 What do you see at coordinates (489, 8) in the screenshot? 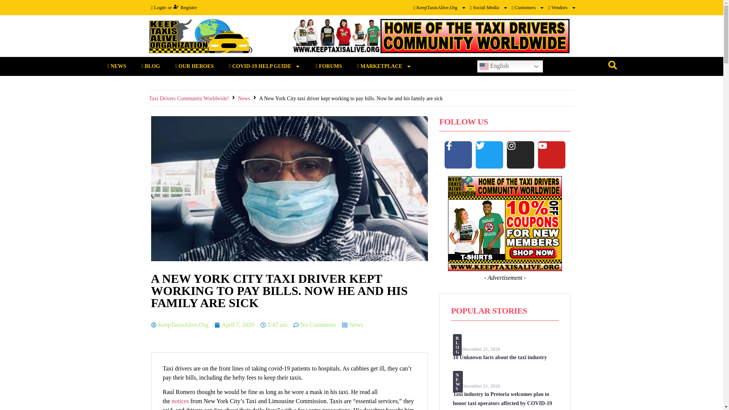
I see ` Social Media` at bounding box center [489, 8].